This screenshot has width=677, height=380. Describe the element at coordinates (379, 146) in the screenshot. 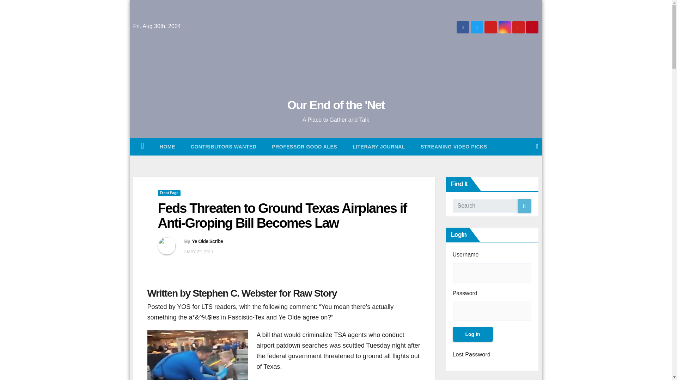

I see `Literary Journal` at that location.